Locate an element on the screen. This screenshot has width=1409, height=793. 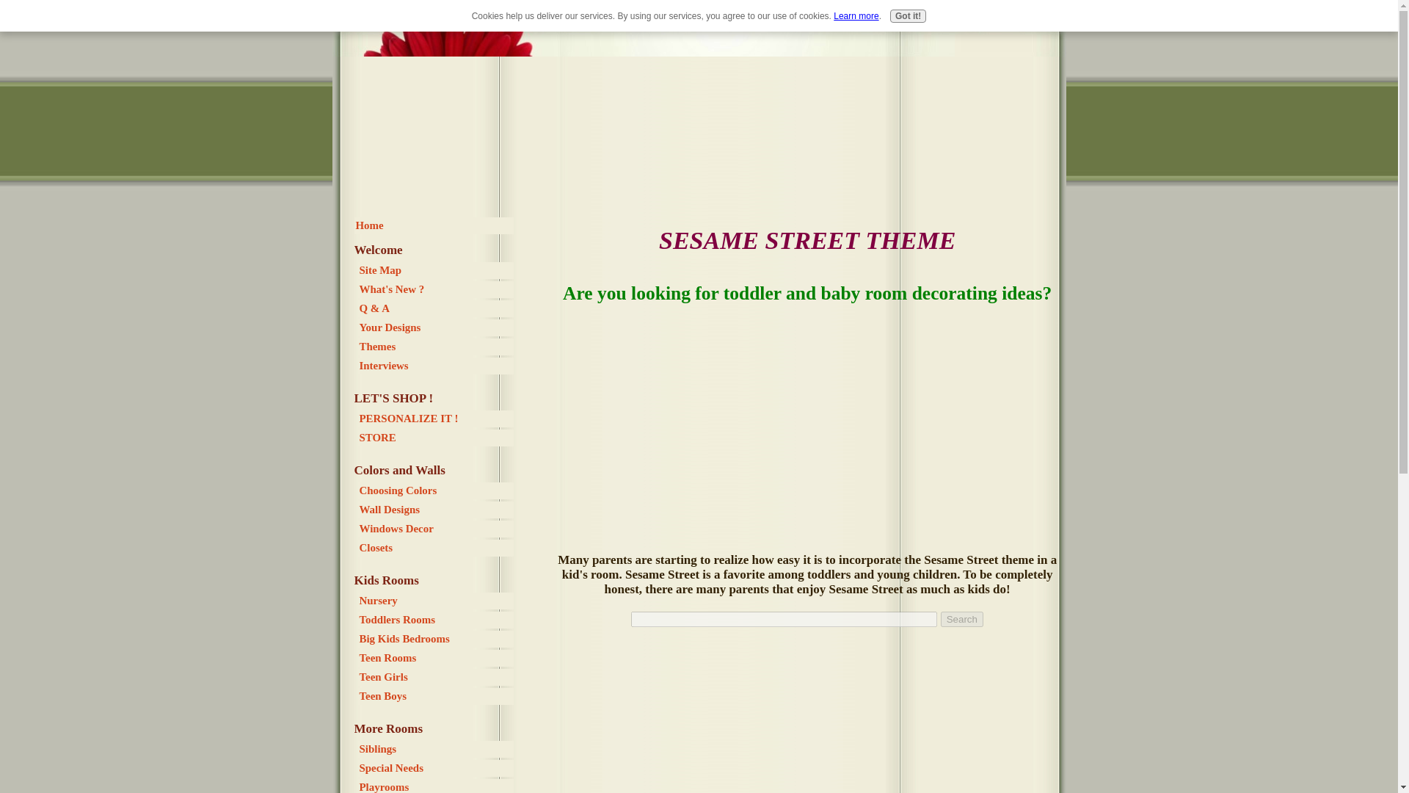
Special Needs is located at coordinates (436, 768).